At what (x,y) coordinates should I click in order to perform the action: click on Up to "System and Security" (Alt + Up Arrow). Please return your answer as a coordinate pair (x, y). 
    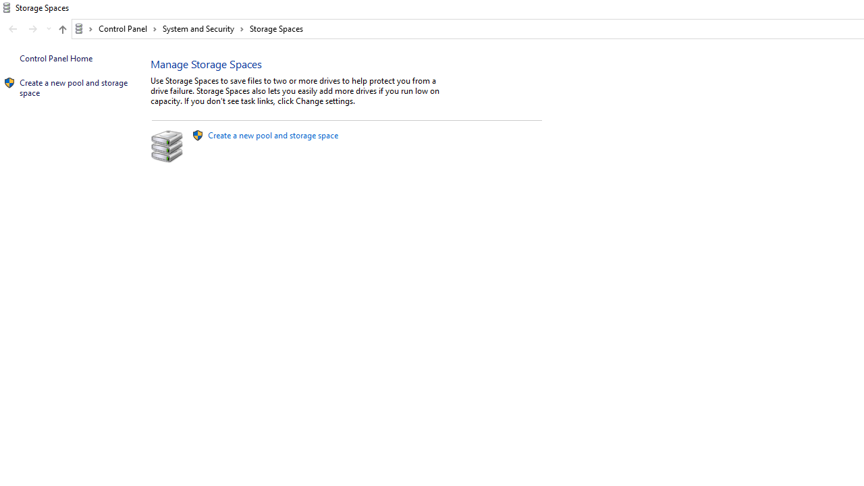
    Looking at the image, I should click on (62, 30).